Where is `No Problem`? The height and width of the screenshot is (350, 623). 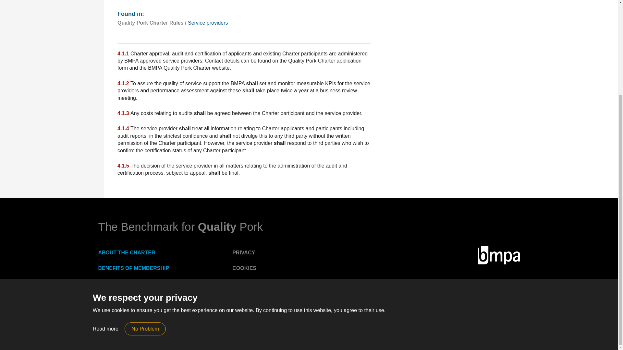
No Problem is located at coordinates (145, 202).